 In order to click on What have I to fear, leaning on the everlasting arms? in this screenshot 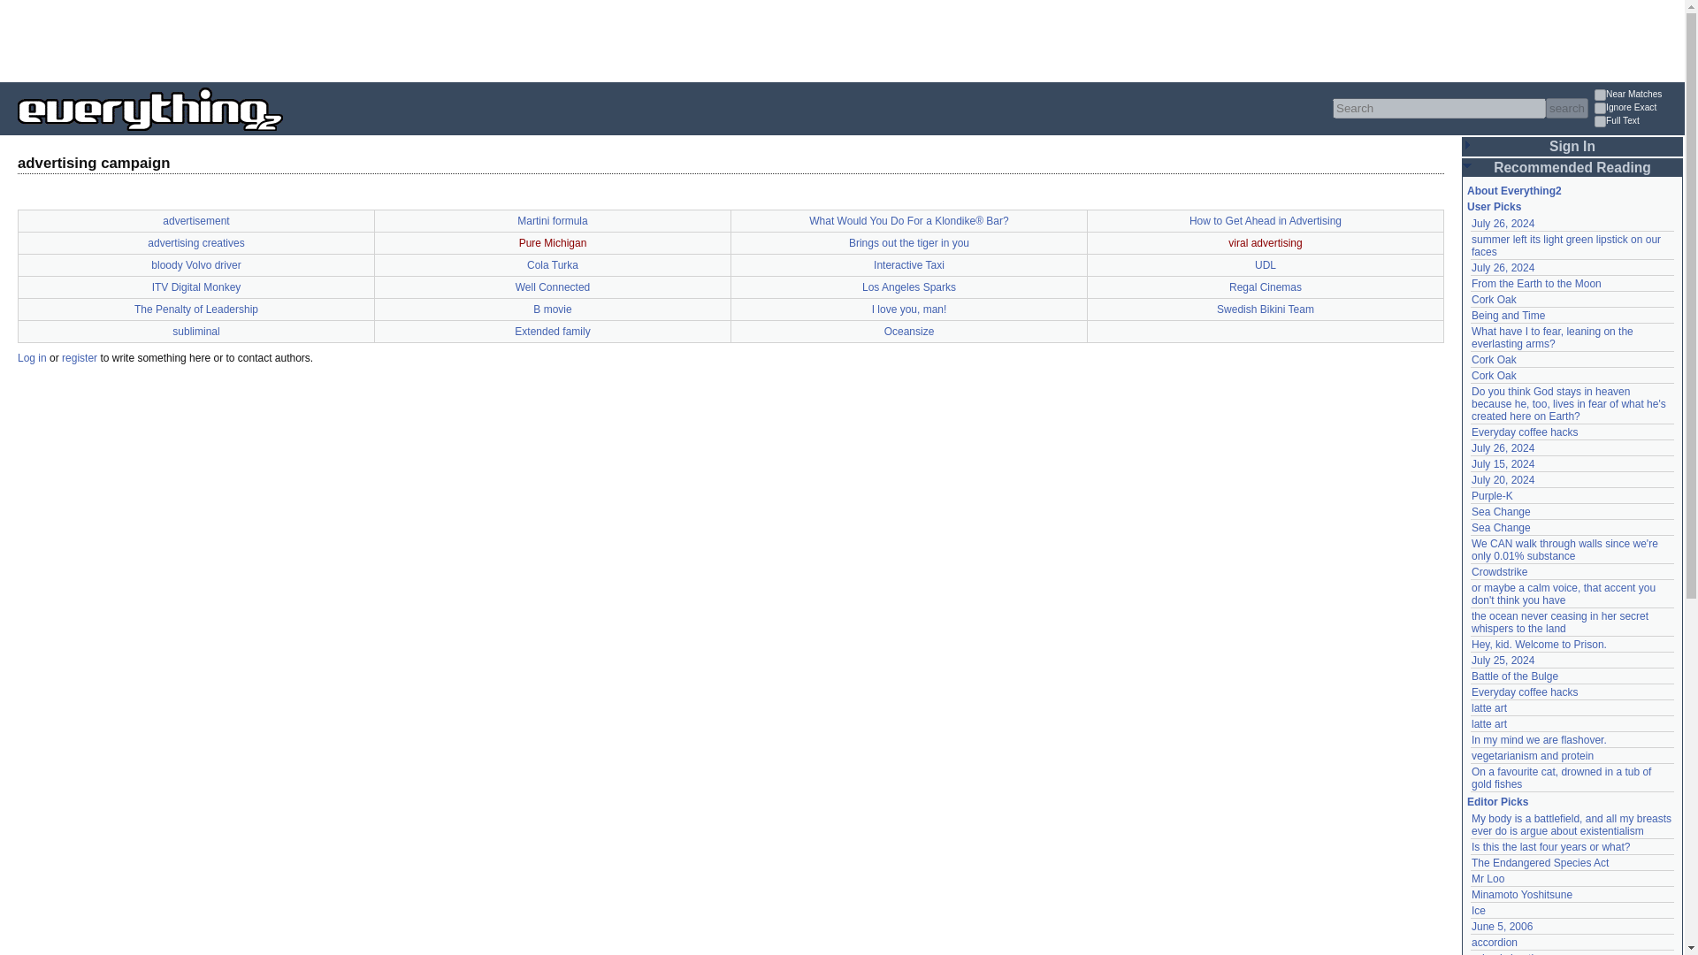, I will do `click(1553, 338)`.